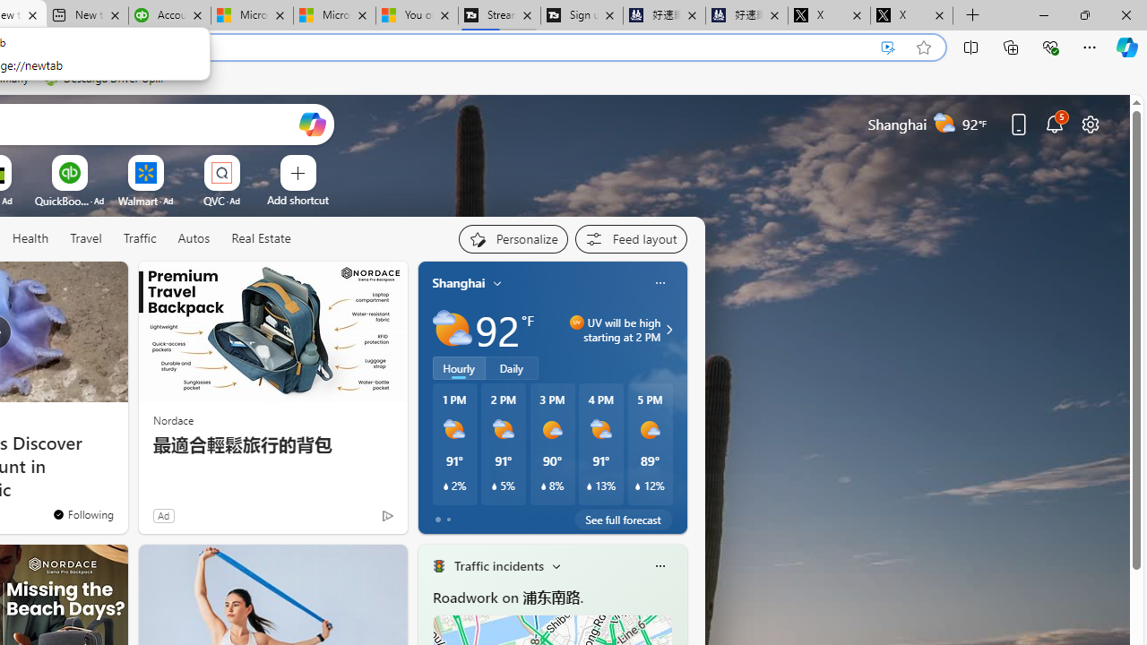 Image resolution: width=1147 pixels, height=645 pixels. Describe the element at coordinates (260, 239) in the screenshot. I see `Real Estate` at that location.